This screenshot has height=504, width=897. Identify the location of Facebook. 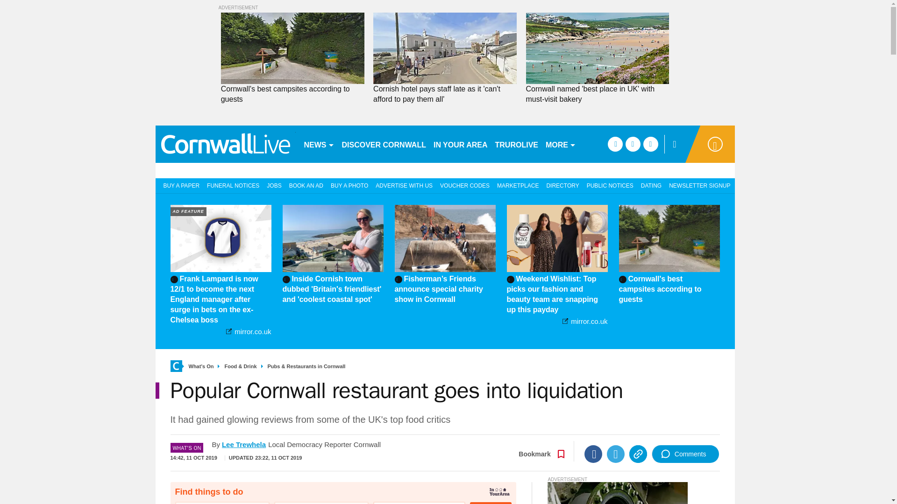
(593, 454).